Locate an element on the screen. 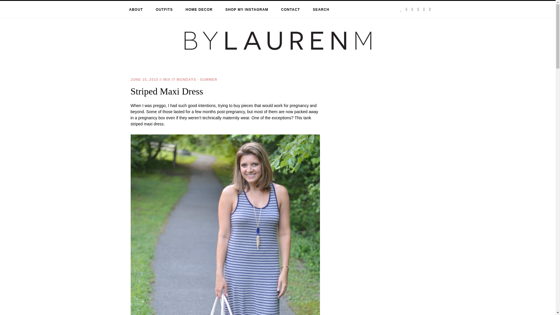  OUTFITS is located at coordinates (164, 9).